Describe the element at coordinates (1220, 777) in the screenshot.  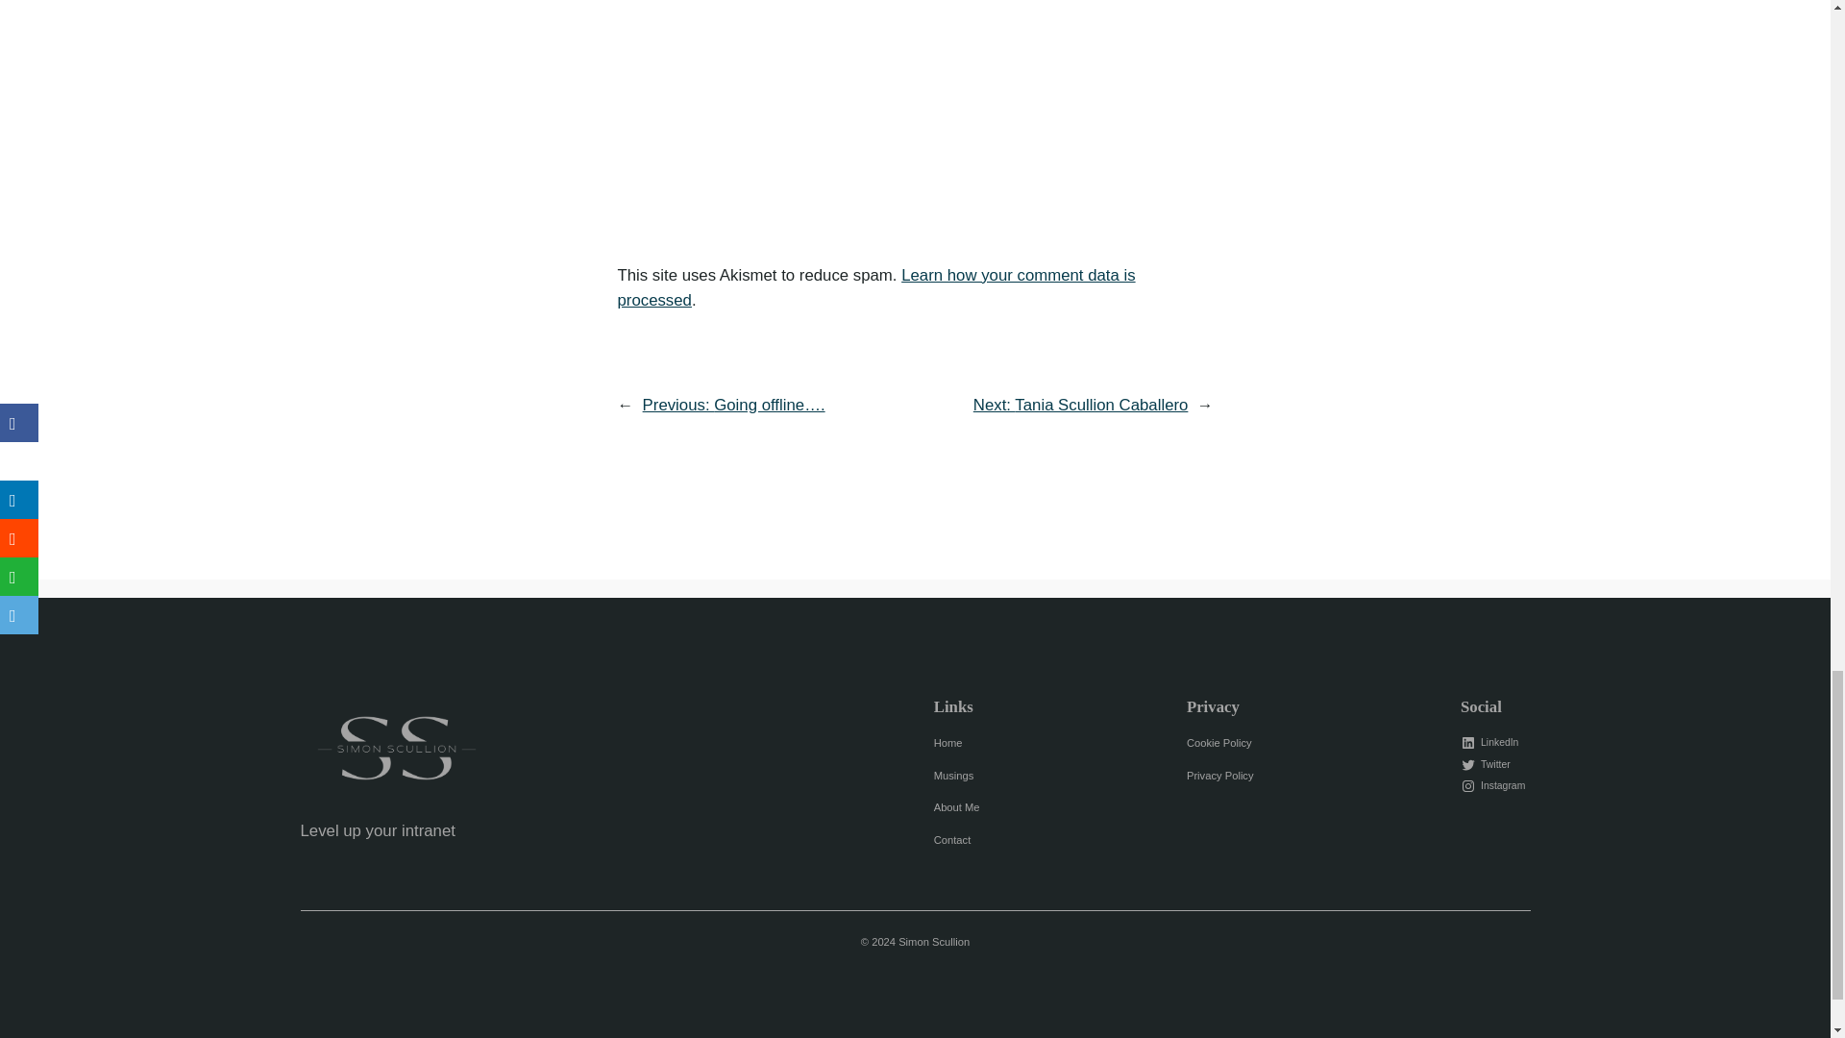
I see `Privacy Policy` at that location.